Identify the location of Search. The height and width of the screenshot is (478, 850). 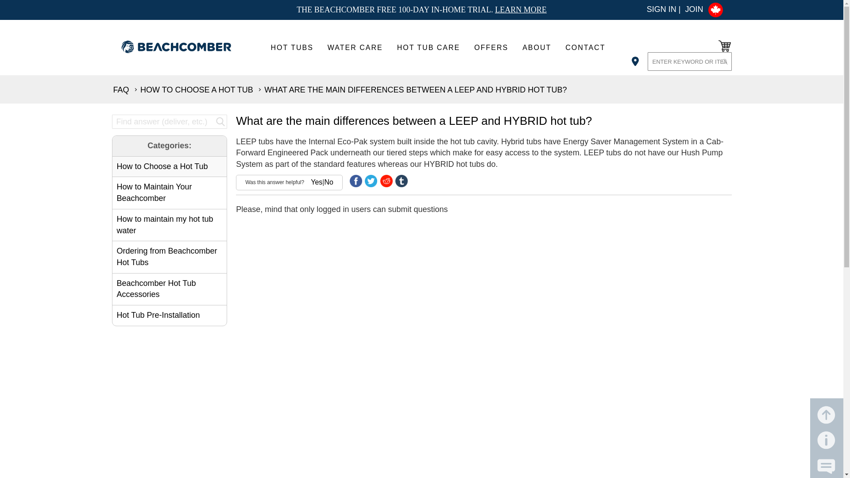
(169, 121).